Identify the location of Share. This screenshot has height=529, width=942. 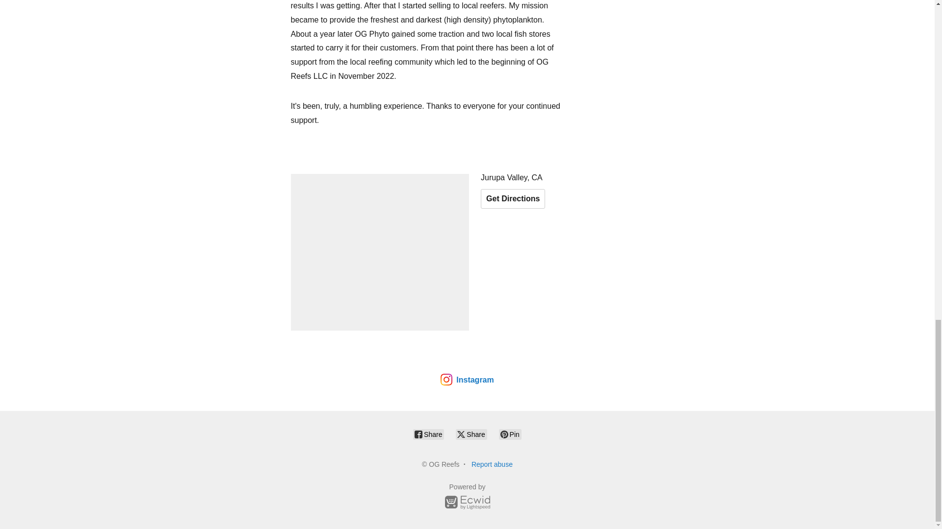
(428, 434).